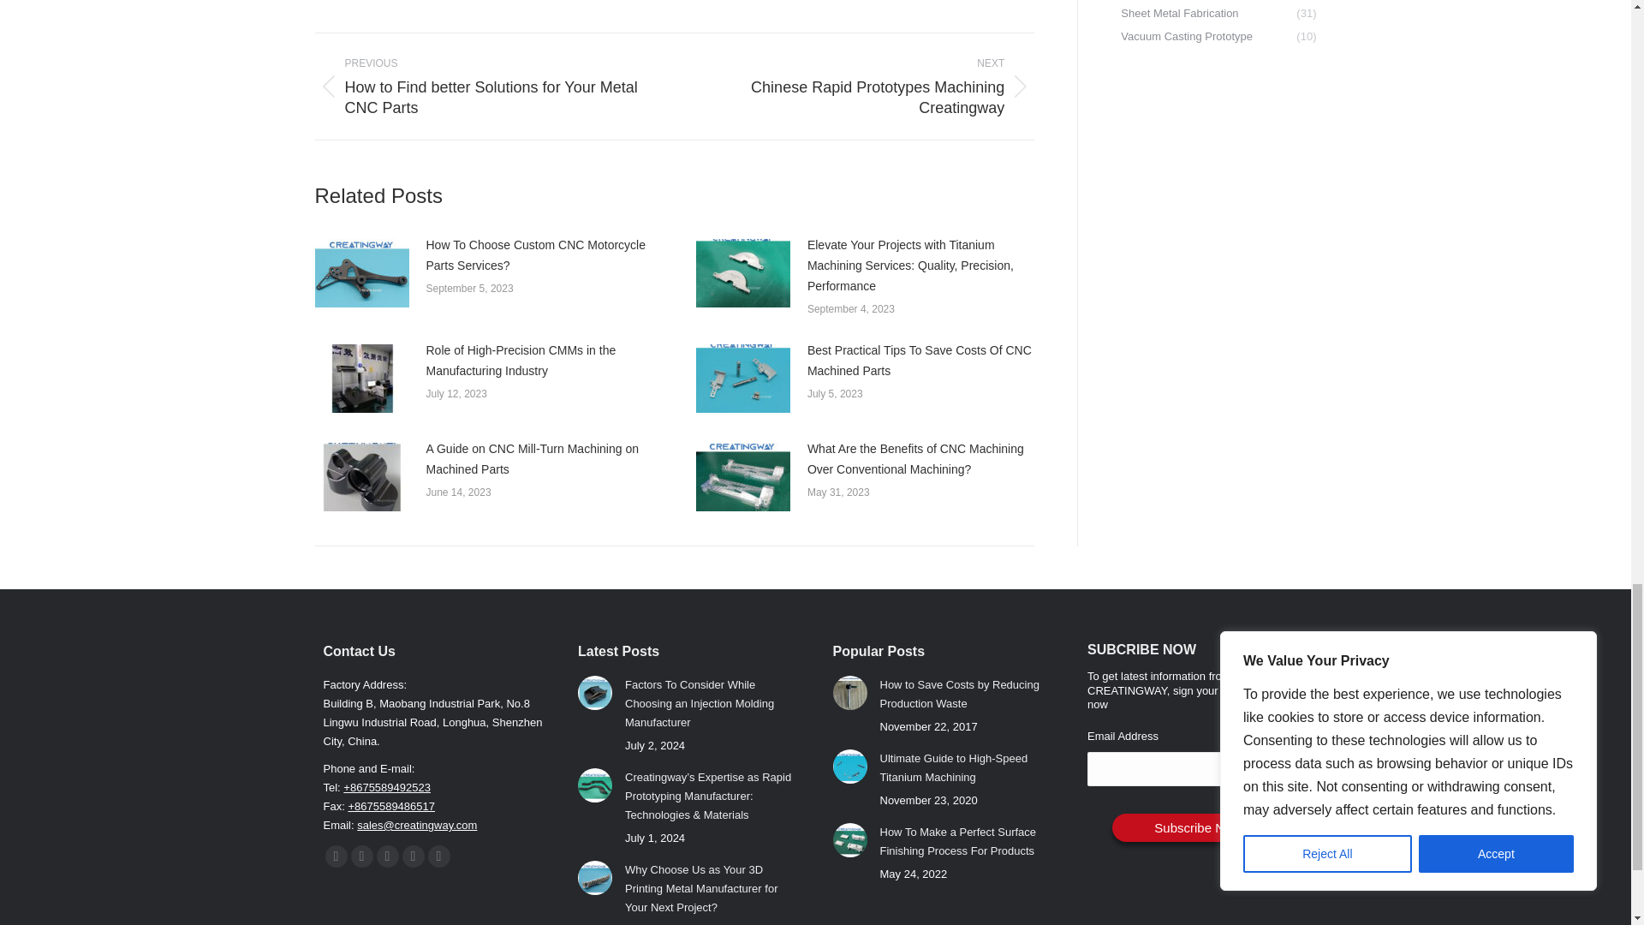 This screenshot has width=1644, height=925. What do you see at coordinates (1198, 827) in the screenshot?
I see `Subscribe Now` at bounding box center [1198, 827].